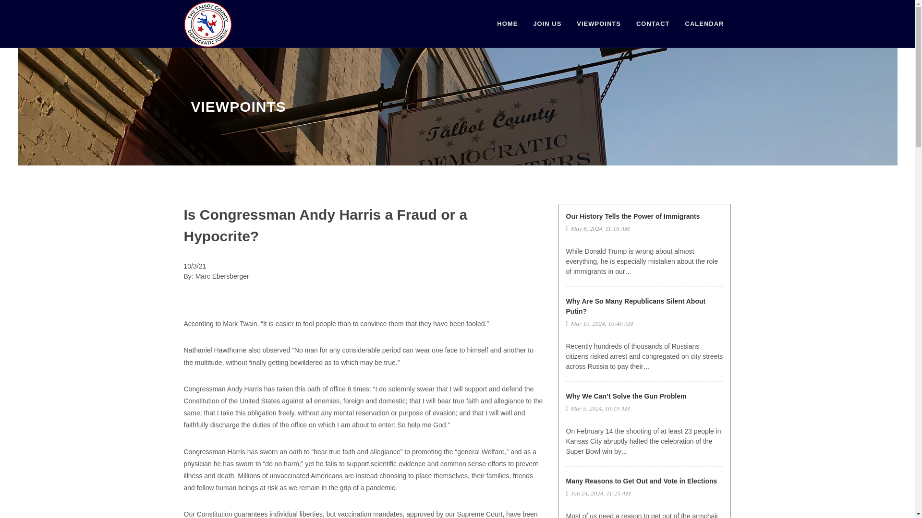 This screenshot has width=922, height=518. Describe the element at coordinates (547, 24) in the screenshot. I see `JOIN US` at that location.